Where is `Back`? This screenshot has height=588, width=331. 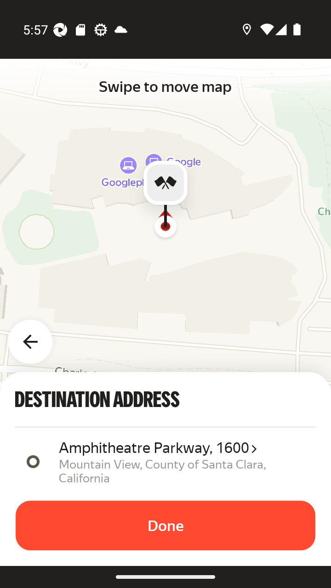
Back is located at coordinates (36, 336).